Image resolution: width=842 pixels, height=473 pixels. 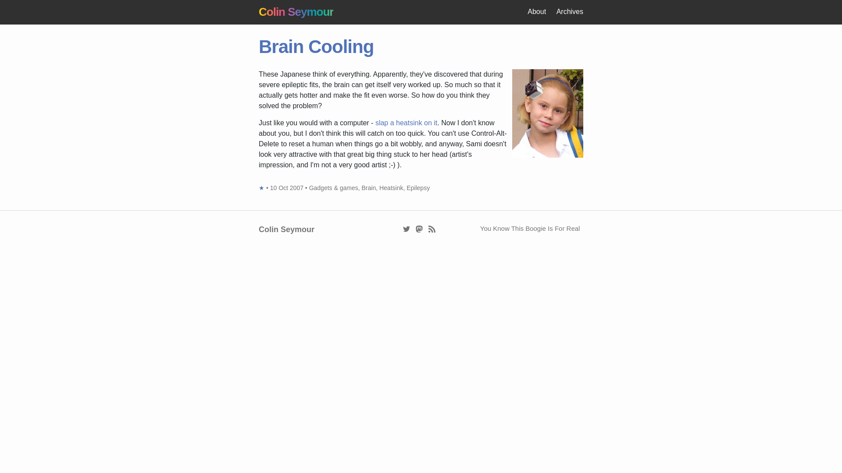 I want to click on Colin Seymour, so click(x=296, y=12).